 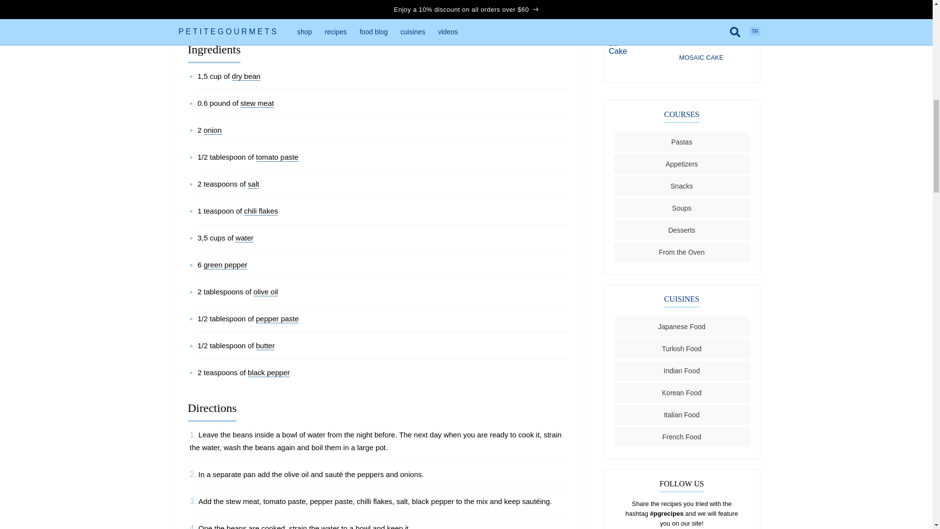 What do you see at coordinates (225, 264) in the screenshot?
I see `green pepper` at bounding box center [225, 264].